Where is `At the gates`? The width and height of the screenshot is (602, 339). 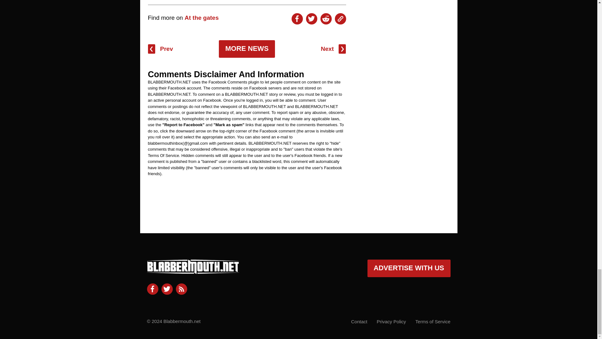 At the gates is located at coordinates (202, 18).